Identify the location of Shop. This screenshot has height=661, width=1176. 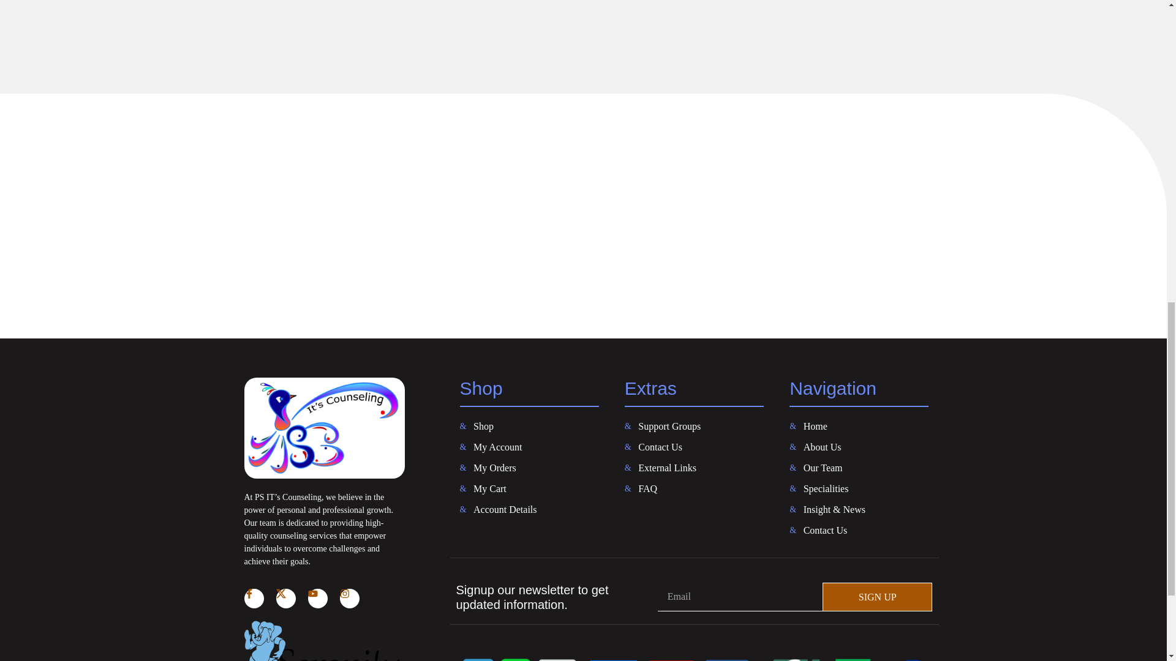
(529, 426).